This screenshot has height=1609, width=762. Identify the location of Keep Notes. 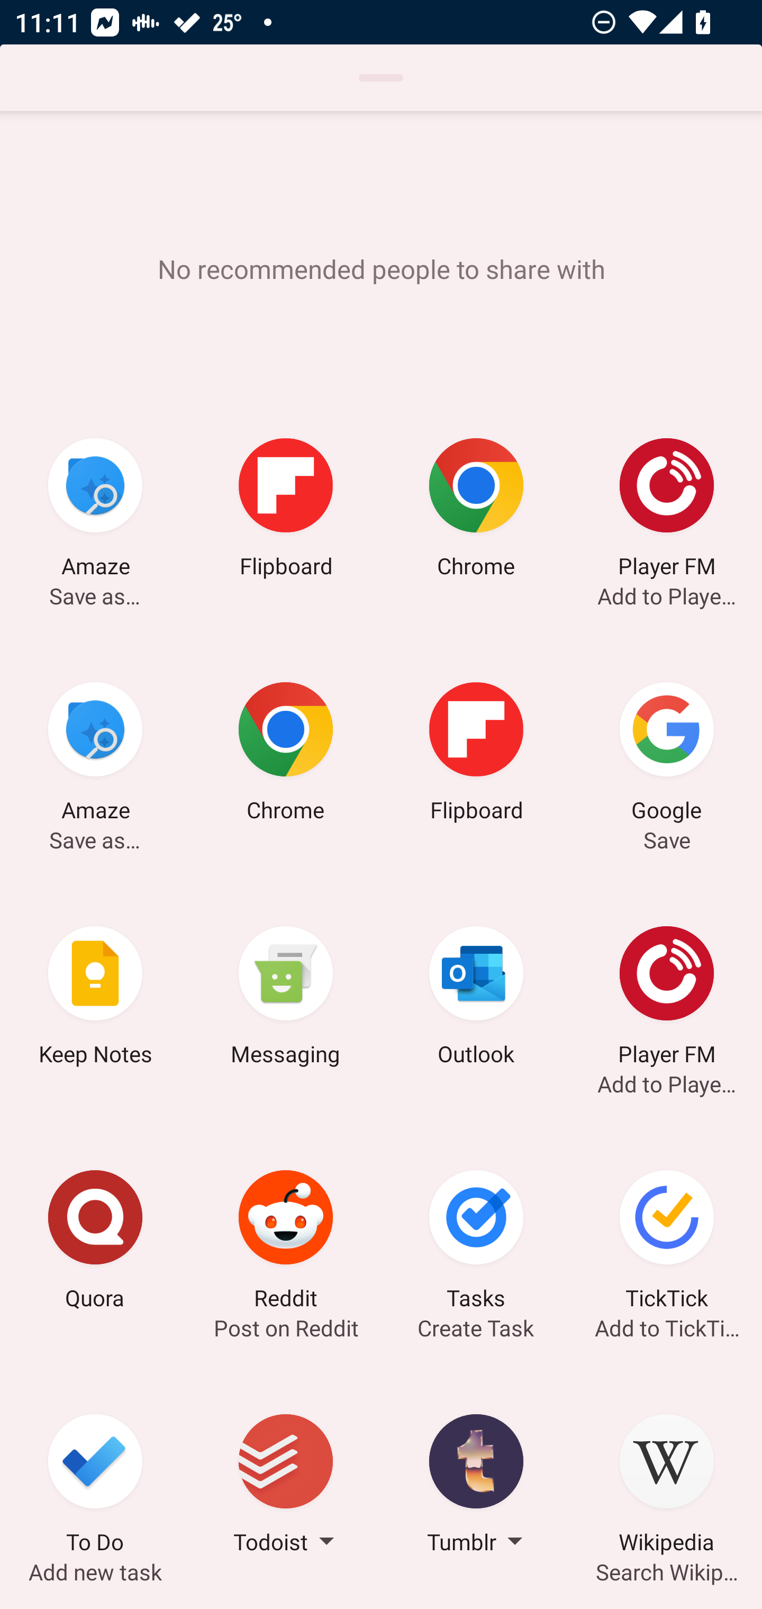
(95, 999).